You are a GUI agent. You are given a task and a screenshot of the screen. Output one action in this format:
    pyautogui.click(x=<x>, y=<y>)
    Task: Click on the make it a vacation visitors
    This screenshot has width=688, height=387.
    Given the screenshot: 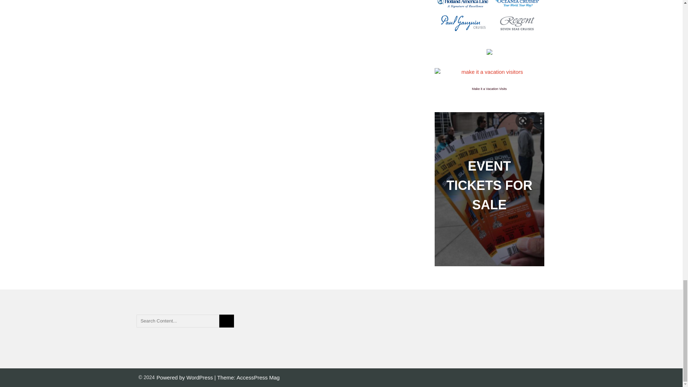 What is the action you would take?
    pyautogui.click(x=489, y=72)
    